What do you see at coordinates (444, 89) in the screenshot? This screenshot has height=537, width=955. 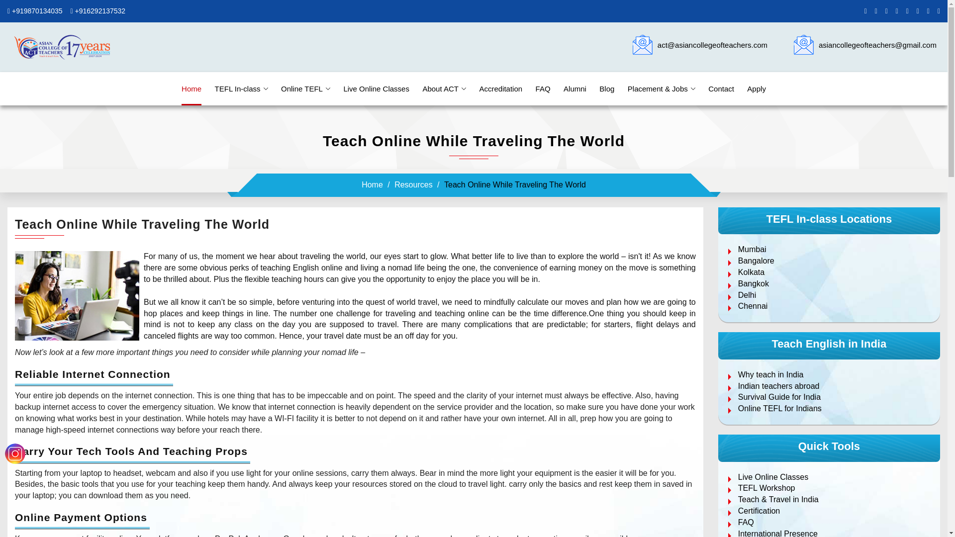 I see `About ACT` at bounding box center [444, 89].